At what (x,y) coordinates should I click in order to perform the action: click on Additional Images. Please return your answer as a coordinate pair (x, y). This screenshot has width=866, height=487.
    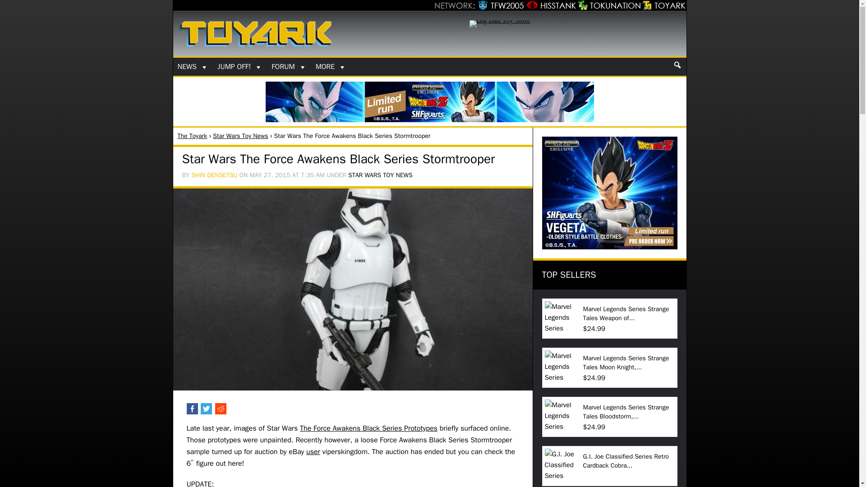
    Looking at the image, I should click on (353, 388).